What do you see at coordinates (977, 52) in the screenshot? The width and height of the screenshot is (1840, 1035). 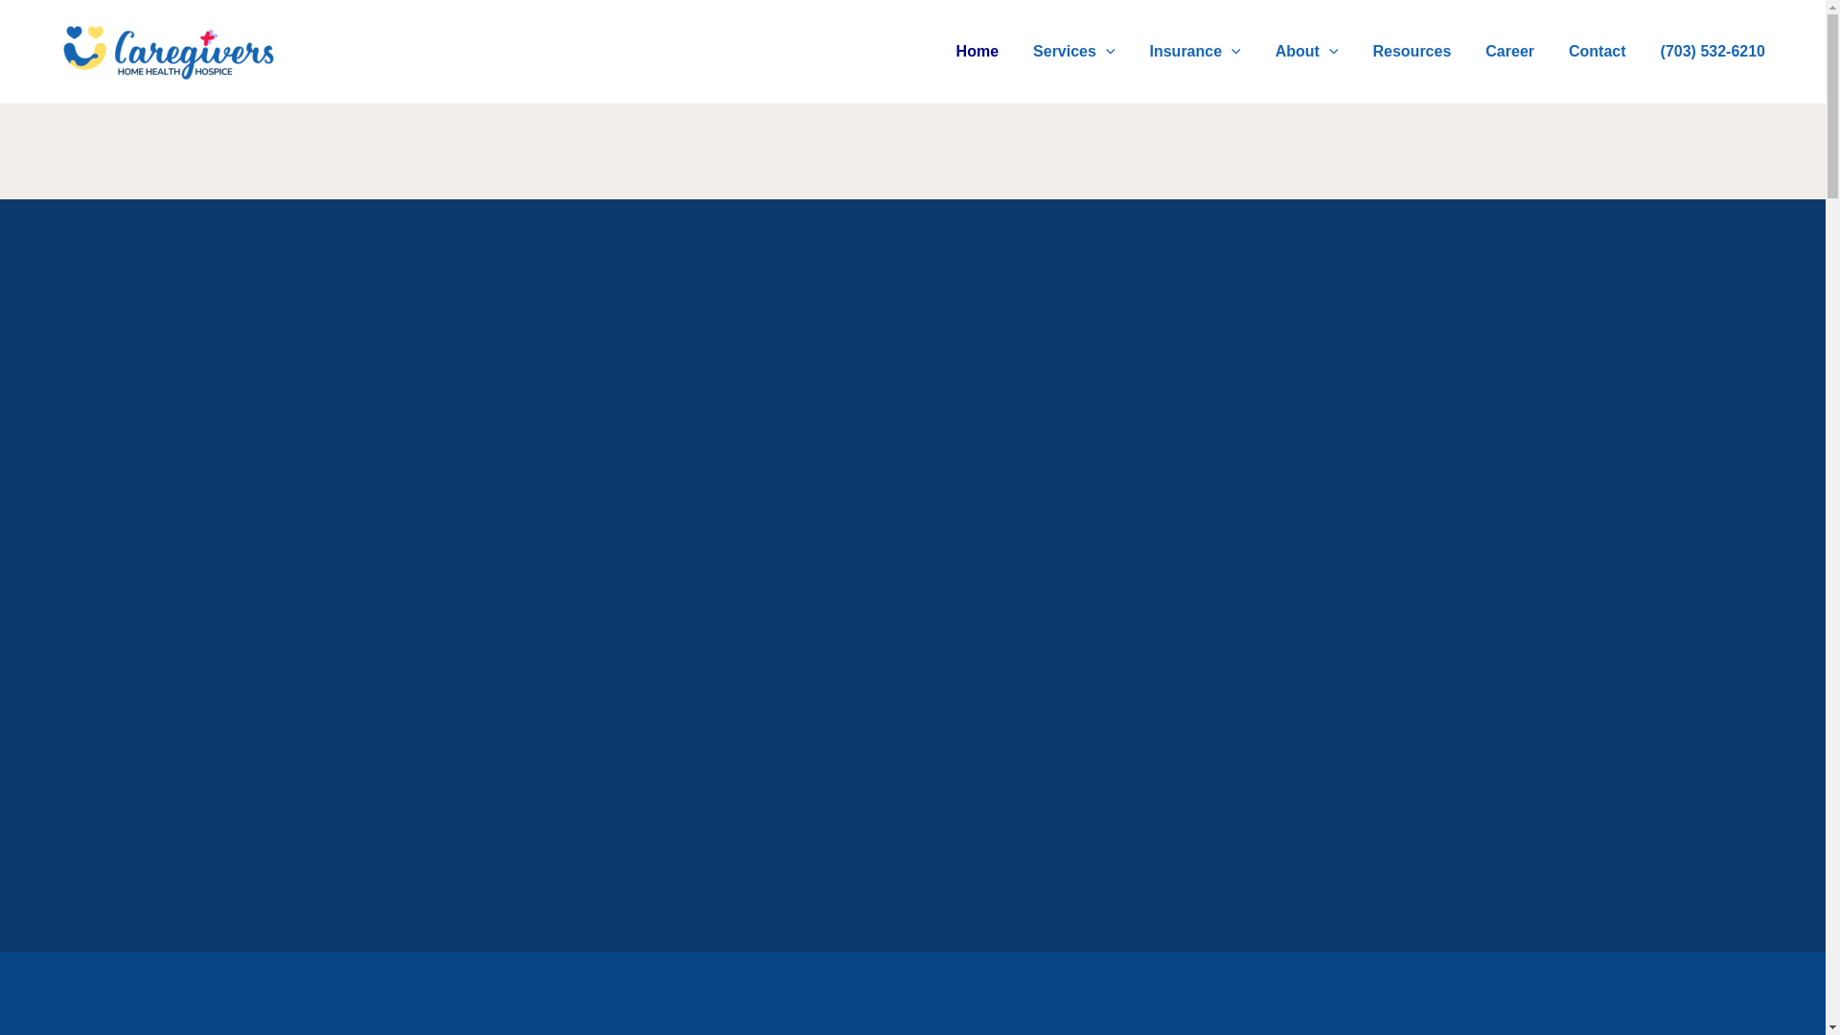 I see `Home` at bounding box center [977, 52].